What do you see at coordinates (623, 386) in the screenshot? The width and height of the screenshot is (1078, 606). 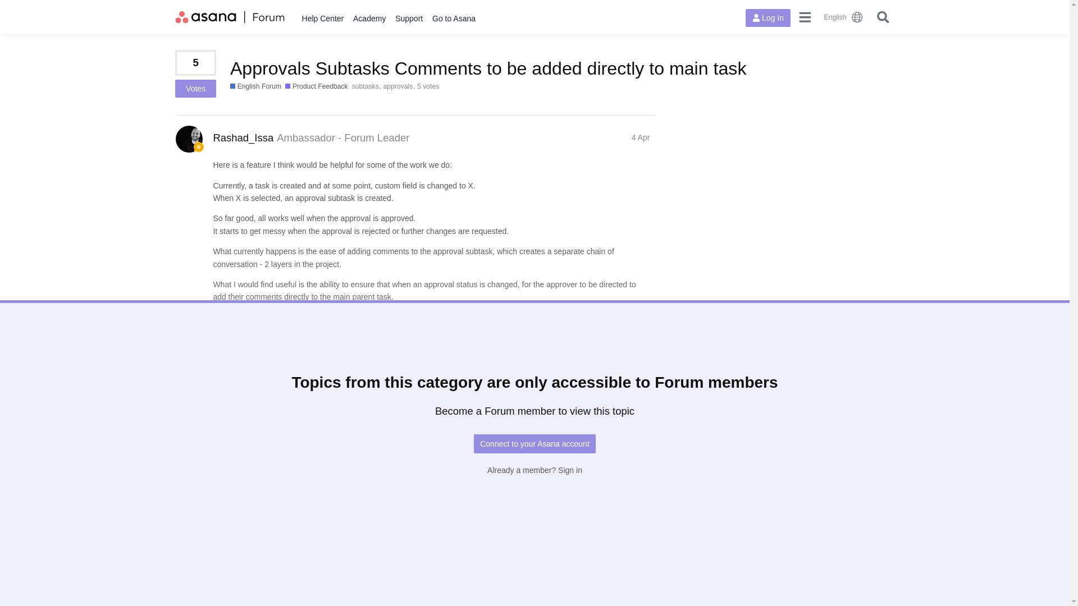 I see `Please sign up or log in to like this post` at bounding box center [623, 386].